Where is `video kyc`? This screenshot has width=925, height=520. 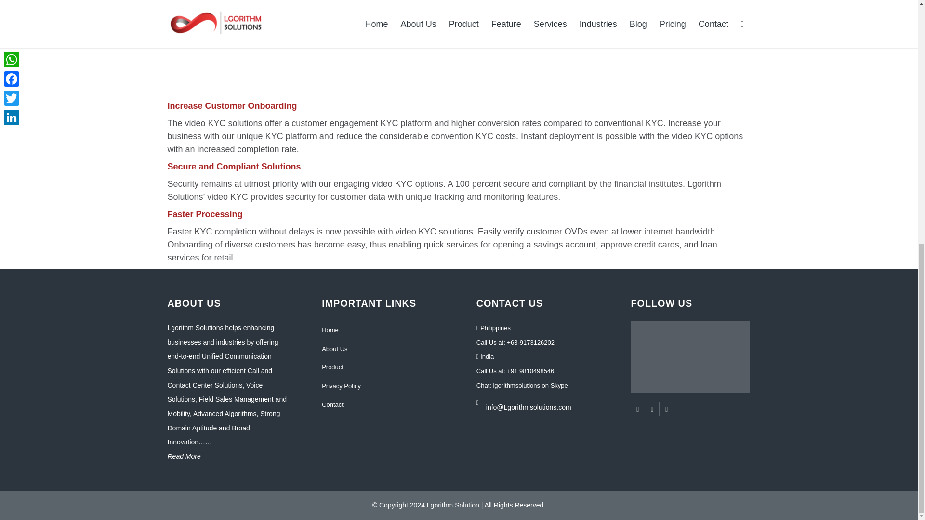 video kyc is located at coordinates (304, 28).